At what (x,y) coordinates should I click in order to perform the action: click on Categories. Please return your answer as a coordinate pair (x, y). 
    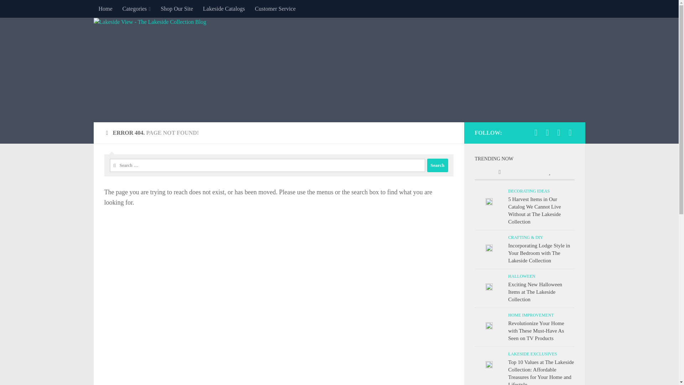
    Looking at the image, I should click on (137, 9).